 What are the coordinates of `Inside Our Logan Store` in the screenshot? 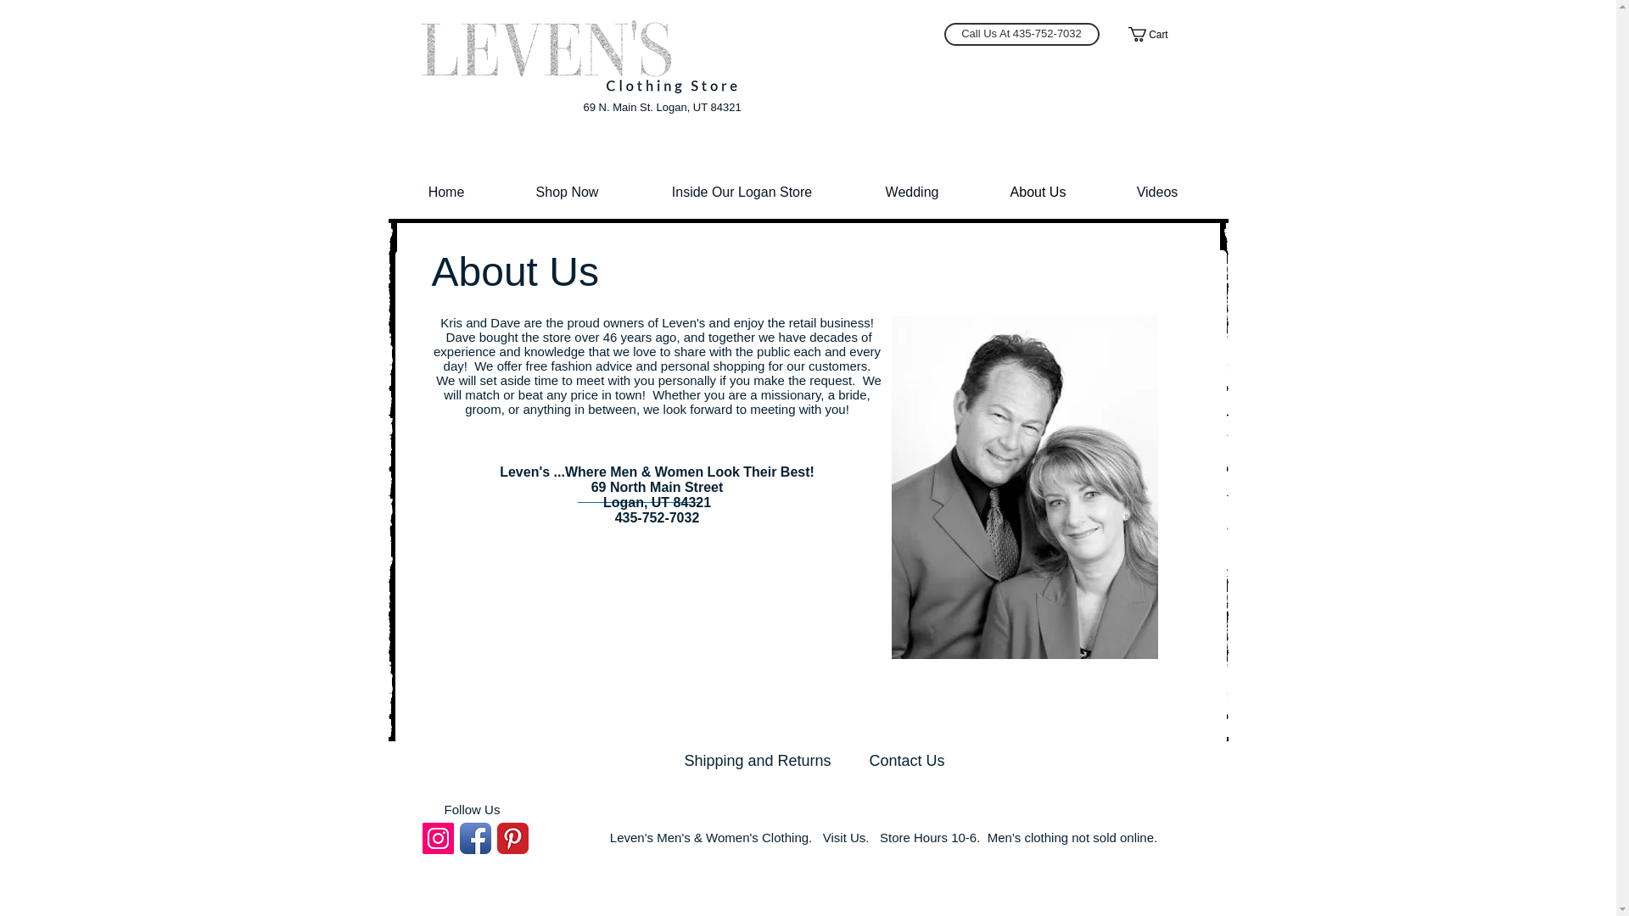 It's located at (742, 192).